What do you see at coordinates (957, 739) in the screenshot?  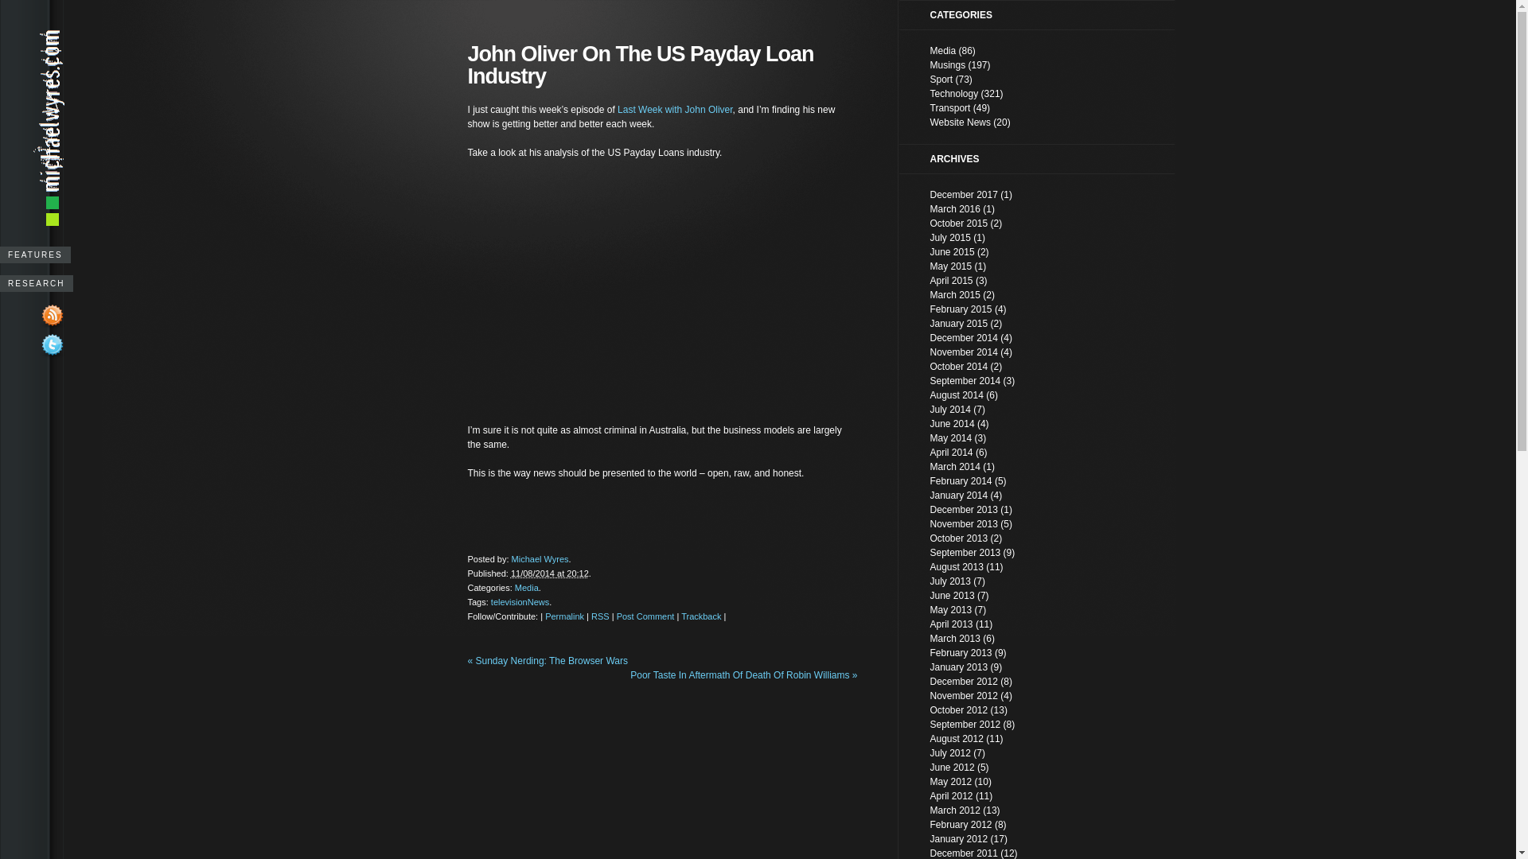 I see `August 2012` at bounding box center [957, 739].